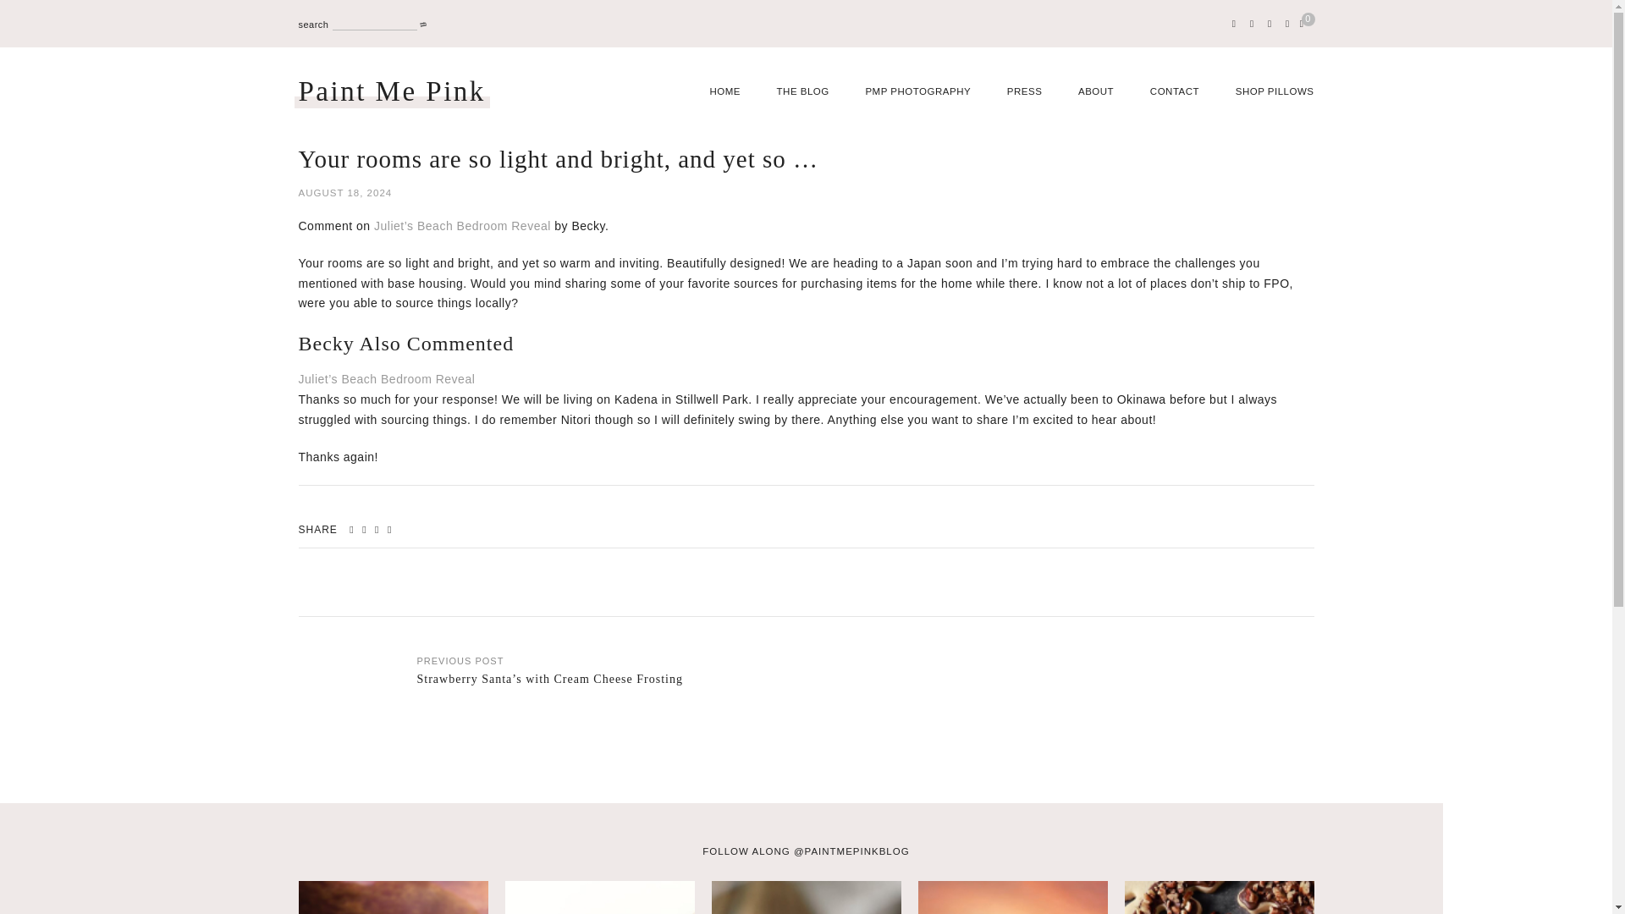 The width and height of the screenshot is (1625, 914). I want to click on AUGUST 18, 2024, so click(805, 193).